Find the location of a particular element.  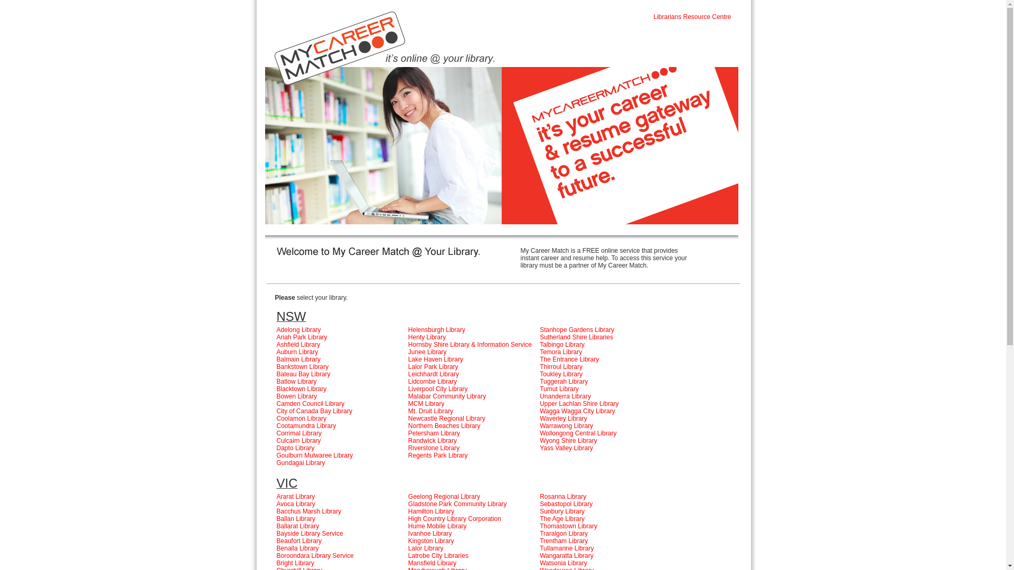

Bright Library is located at coordinates (296, 563).